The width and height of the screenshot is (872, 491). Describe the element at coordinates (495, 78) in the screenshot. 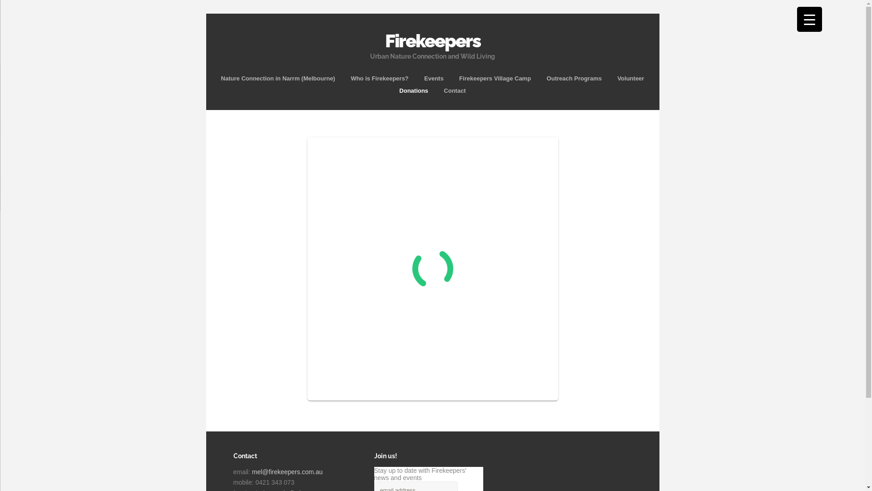

I see `Firekeepers Village Camp` at that location.